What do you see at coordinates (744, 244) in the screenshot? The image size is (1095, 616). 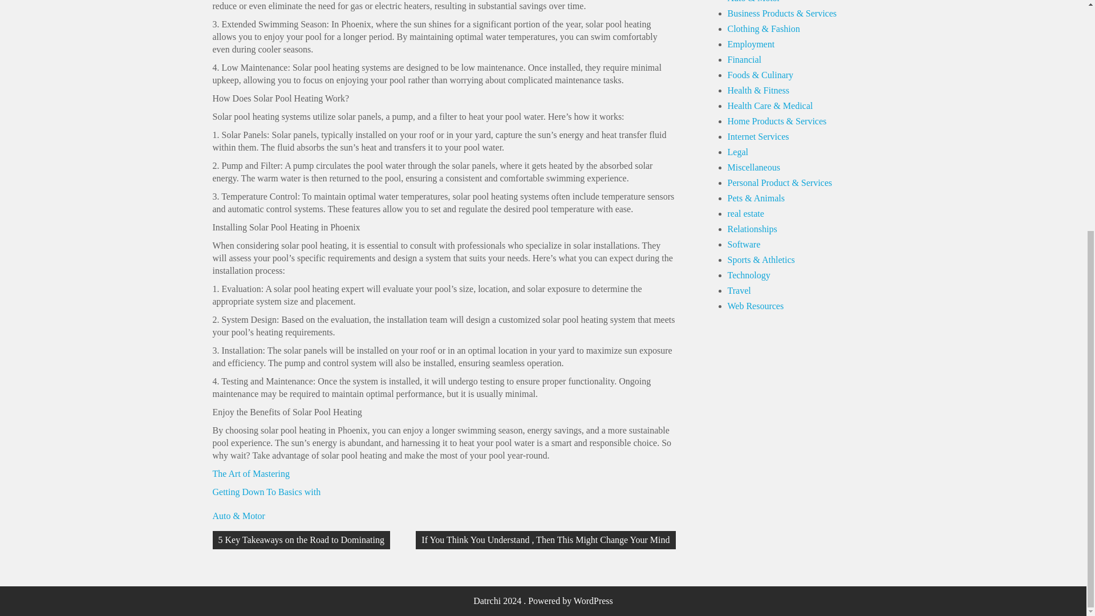 I see `Software` at bounding box center [744, 244].